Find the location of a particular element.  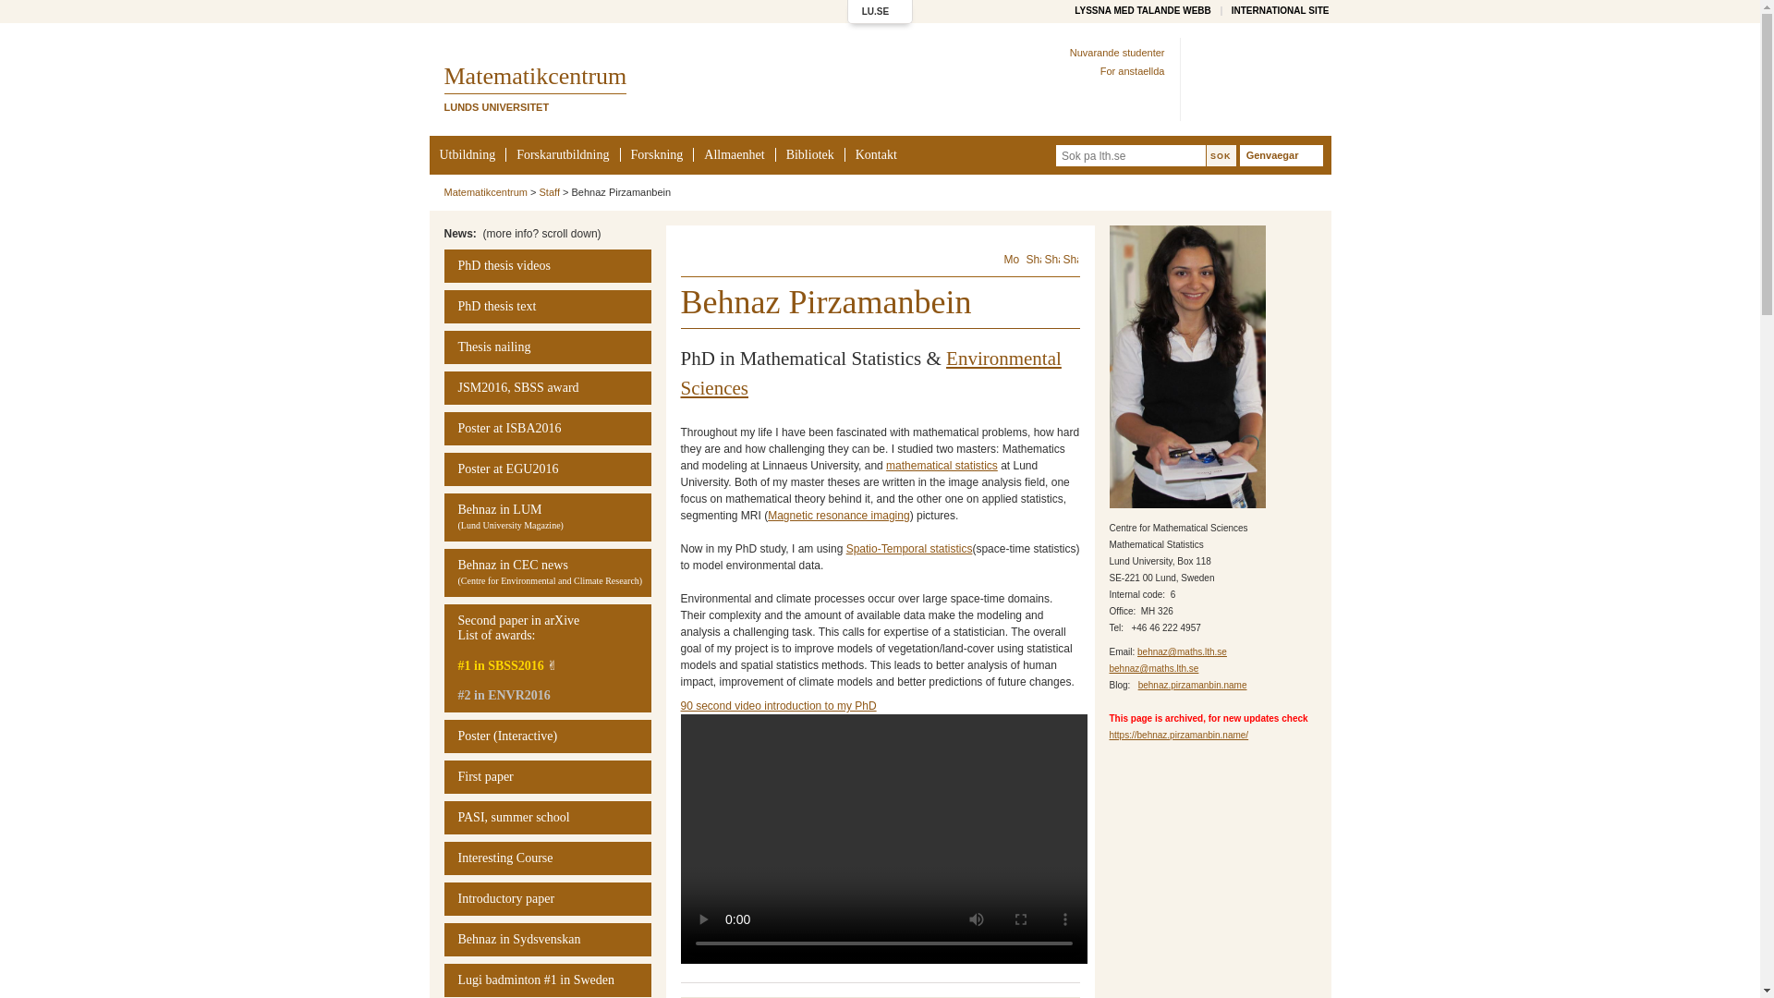

Summer school you should attend before you die is located at coordinates (547, 817).